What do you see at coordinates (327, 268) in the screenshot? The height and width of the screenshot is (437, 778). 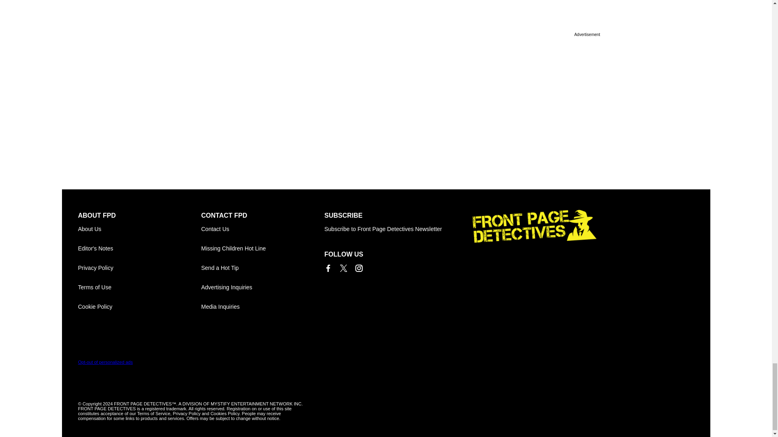 I see `Link to Facebook` at bounding box center [327, 268].